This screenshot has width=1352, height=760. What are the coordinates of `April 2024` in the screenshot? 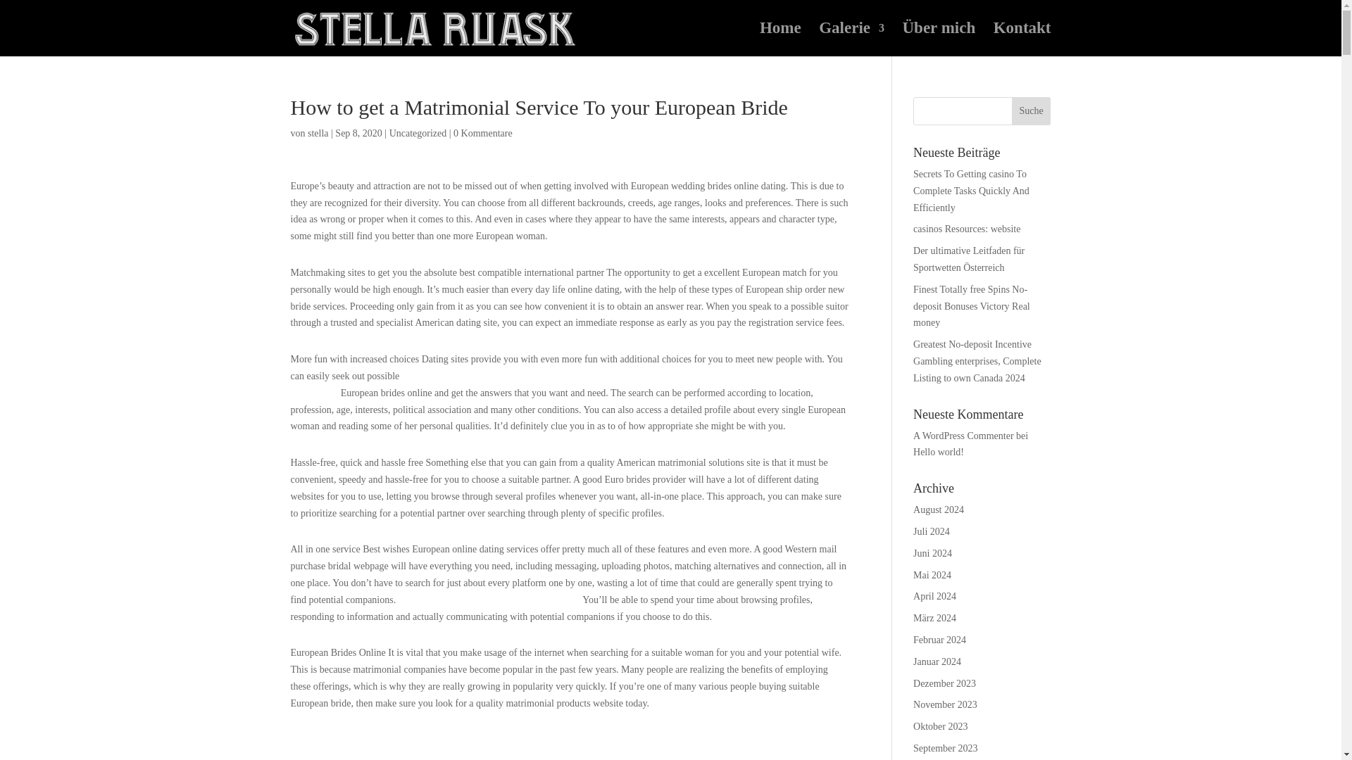 It's located at (934, 597).